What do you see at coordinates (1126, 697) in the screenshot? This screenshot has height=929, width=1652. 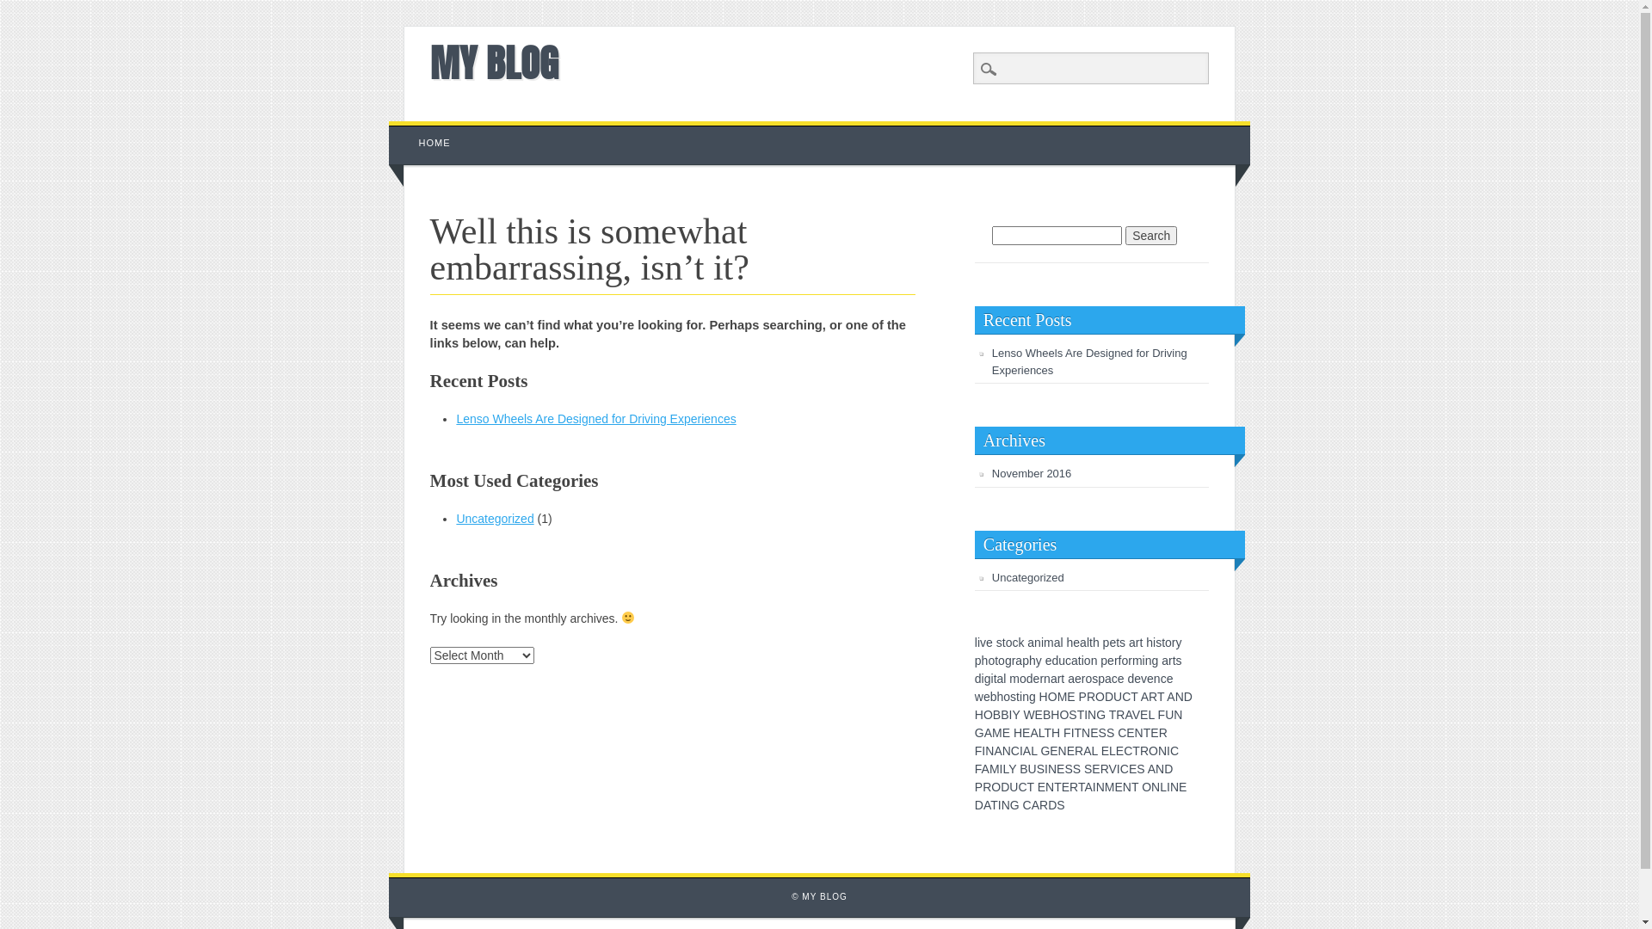 I see `C` at bounding box center [1126, 697].